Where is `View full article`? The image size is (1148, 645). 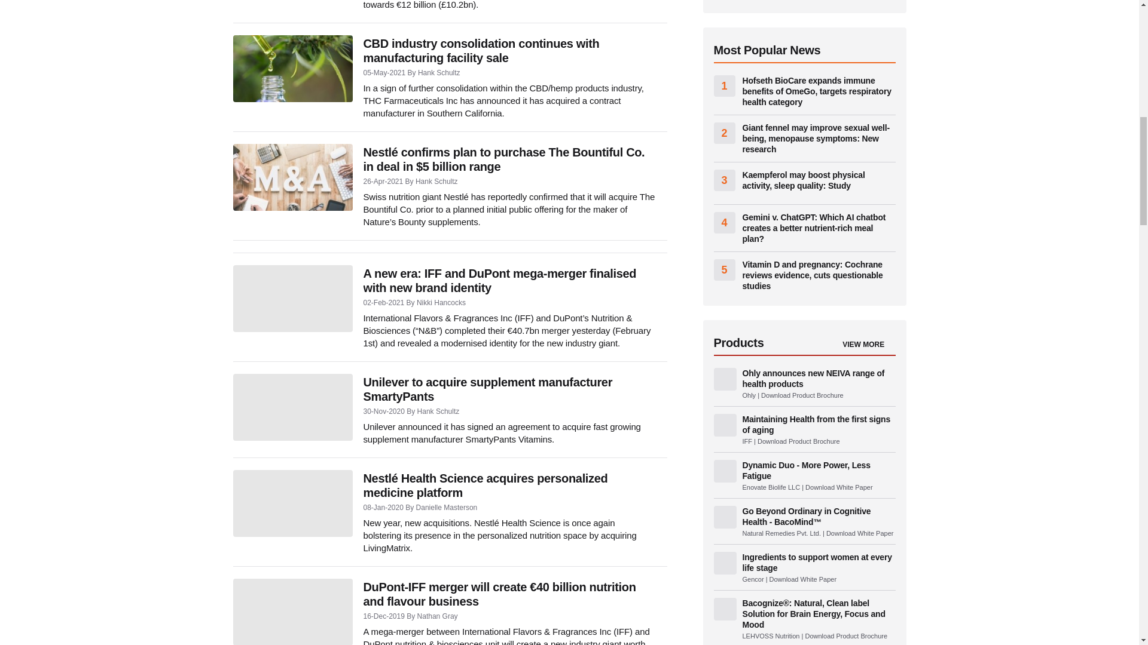
View full article is located at coordinates (292, 407).